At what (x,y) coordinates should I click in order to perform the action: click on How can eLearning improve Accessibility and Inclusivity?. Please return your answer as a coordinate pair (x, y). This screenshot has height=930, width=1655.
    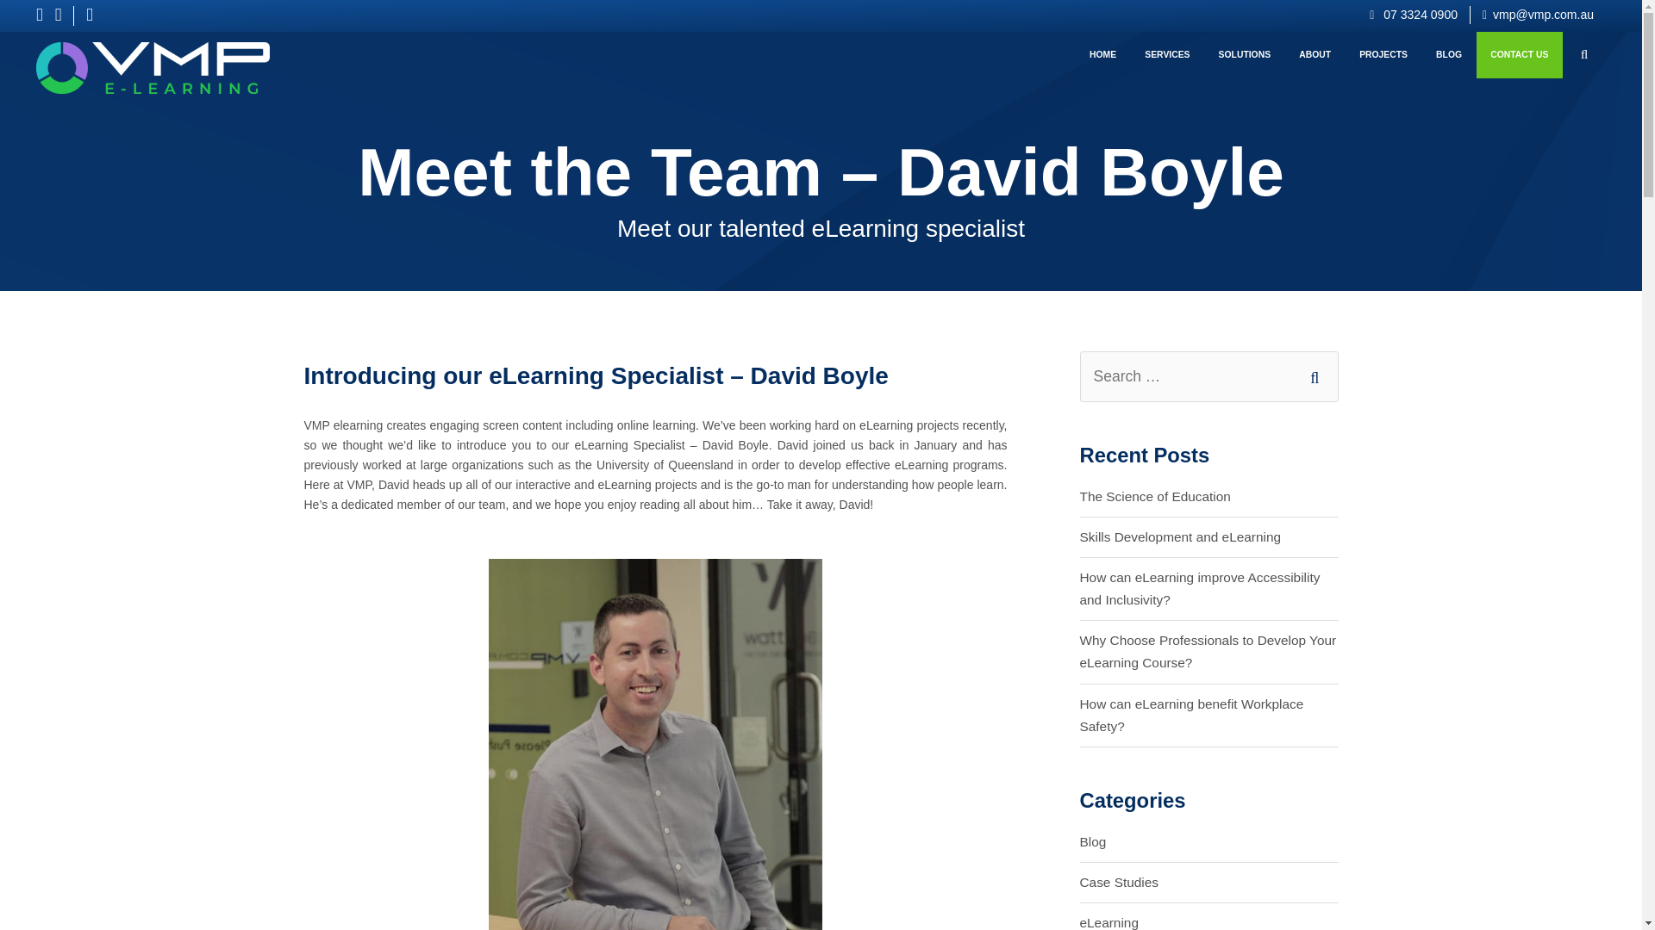
    Looking at the image, I should click on (1208, 589).